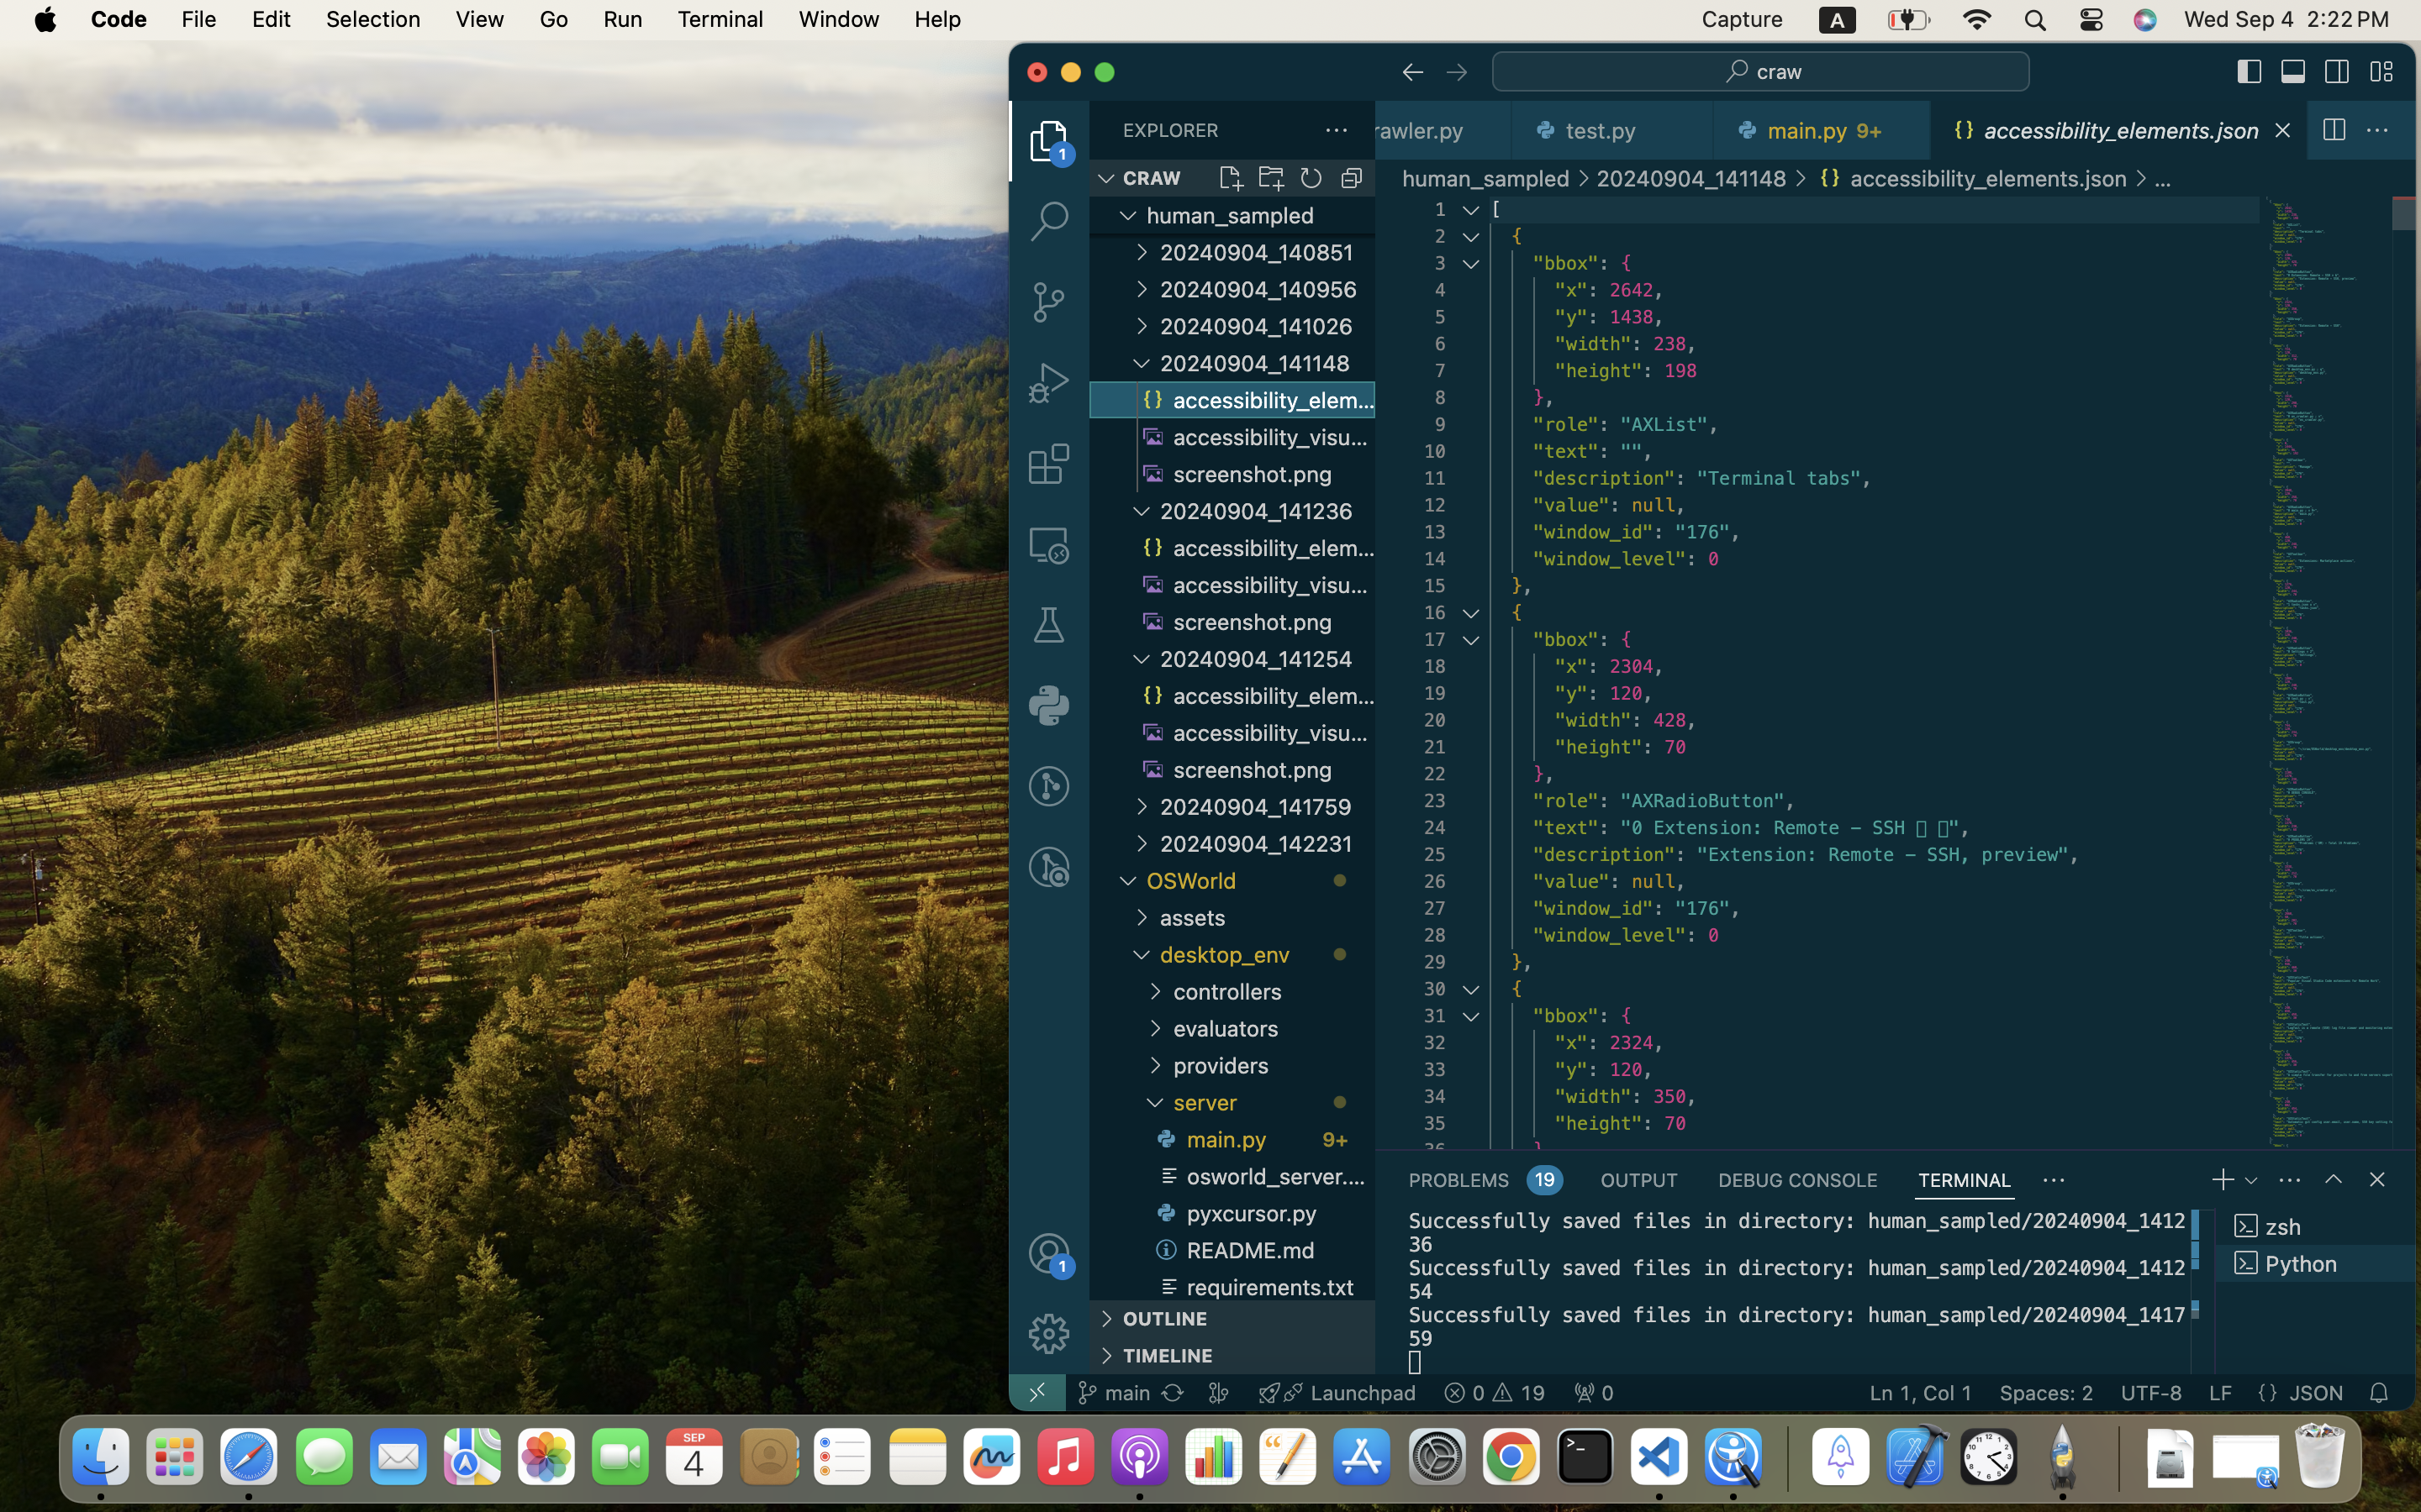 The width and height of the screenshot is (2421, 1512). I want to click on , so click(1412, 72).